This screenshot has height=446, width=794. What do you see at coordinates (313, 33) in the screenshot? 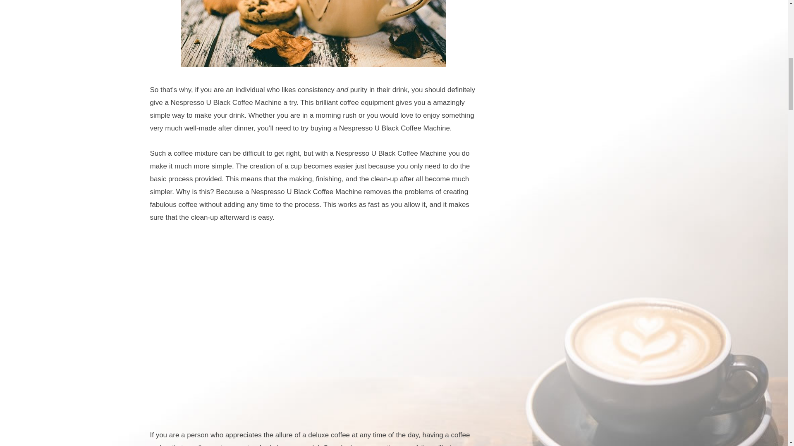
I see `Types Of Coffee Macchiato` at bounding box center [313, 33].